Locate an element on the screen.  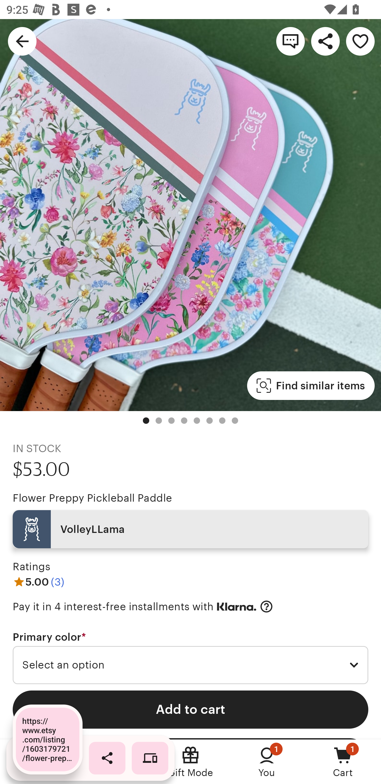
Find similar items is located at coordinates (311, 386).